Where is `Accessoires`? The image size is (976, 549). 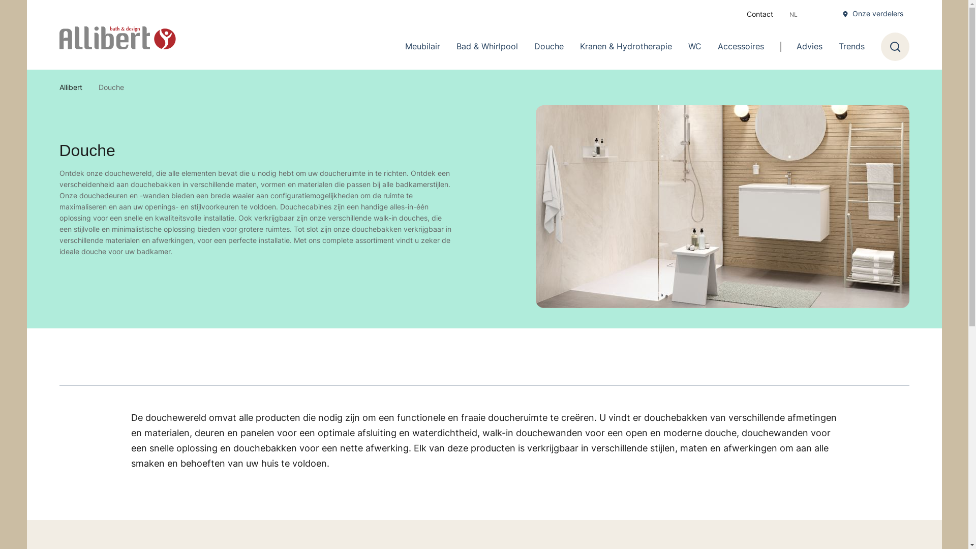
Accessoires is located at coordinates (741, 47).